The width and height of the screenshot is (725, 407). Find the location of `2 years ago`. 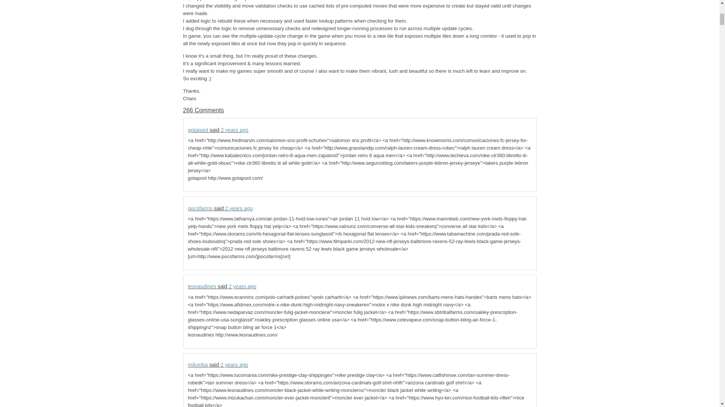

2 years ago is located at coordinates (242, 286).